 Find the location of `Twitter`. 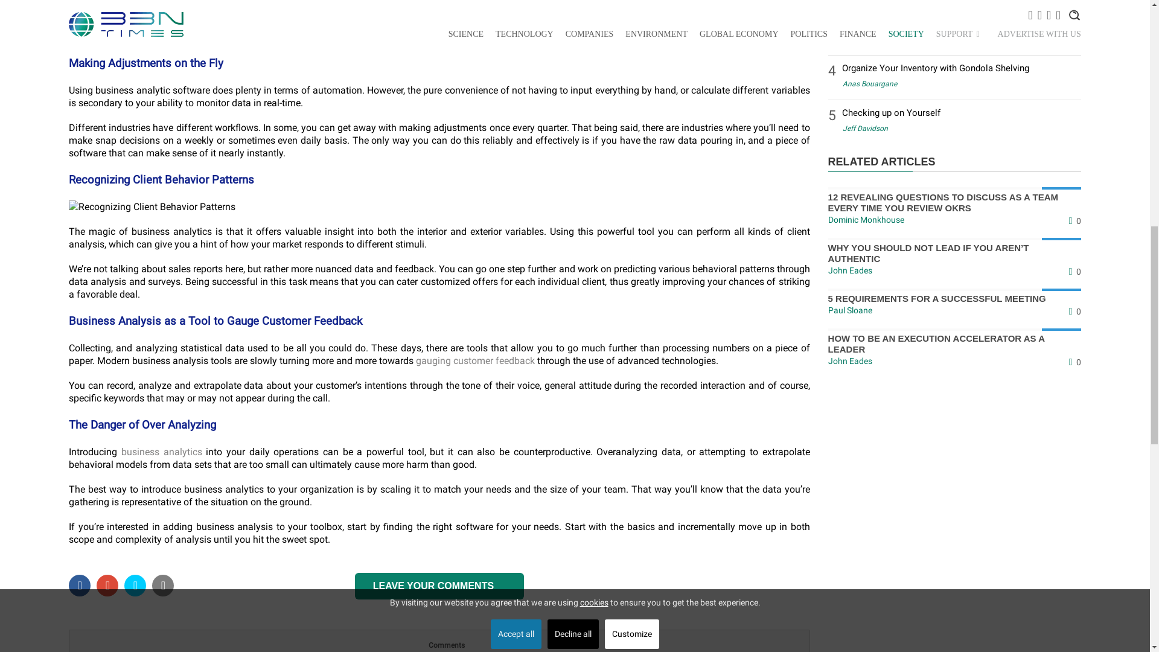

Twitter is located at coordinates (107, 587).